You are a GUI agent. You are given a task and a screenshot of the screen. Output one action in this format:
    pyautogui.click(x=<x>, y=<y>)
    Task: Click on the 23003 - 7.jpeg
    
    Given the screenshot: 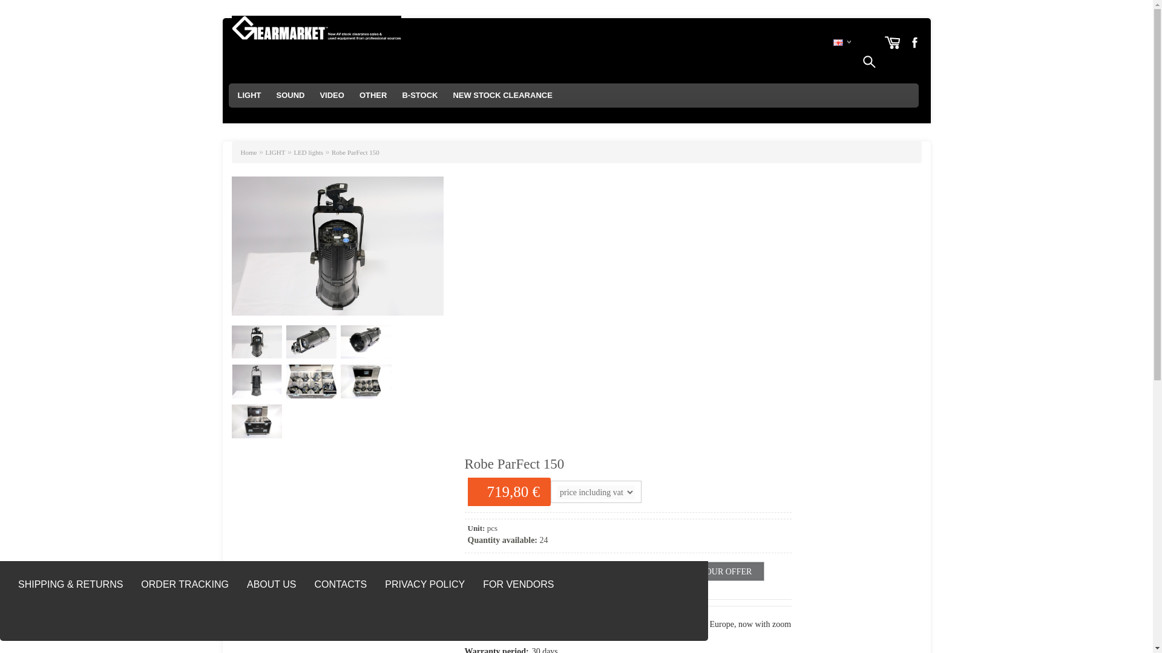 What is the action you would take?
    pyautogui.click(x=311, y=342)
    